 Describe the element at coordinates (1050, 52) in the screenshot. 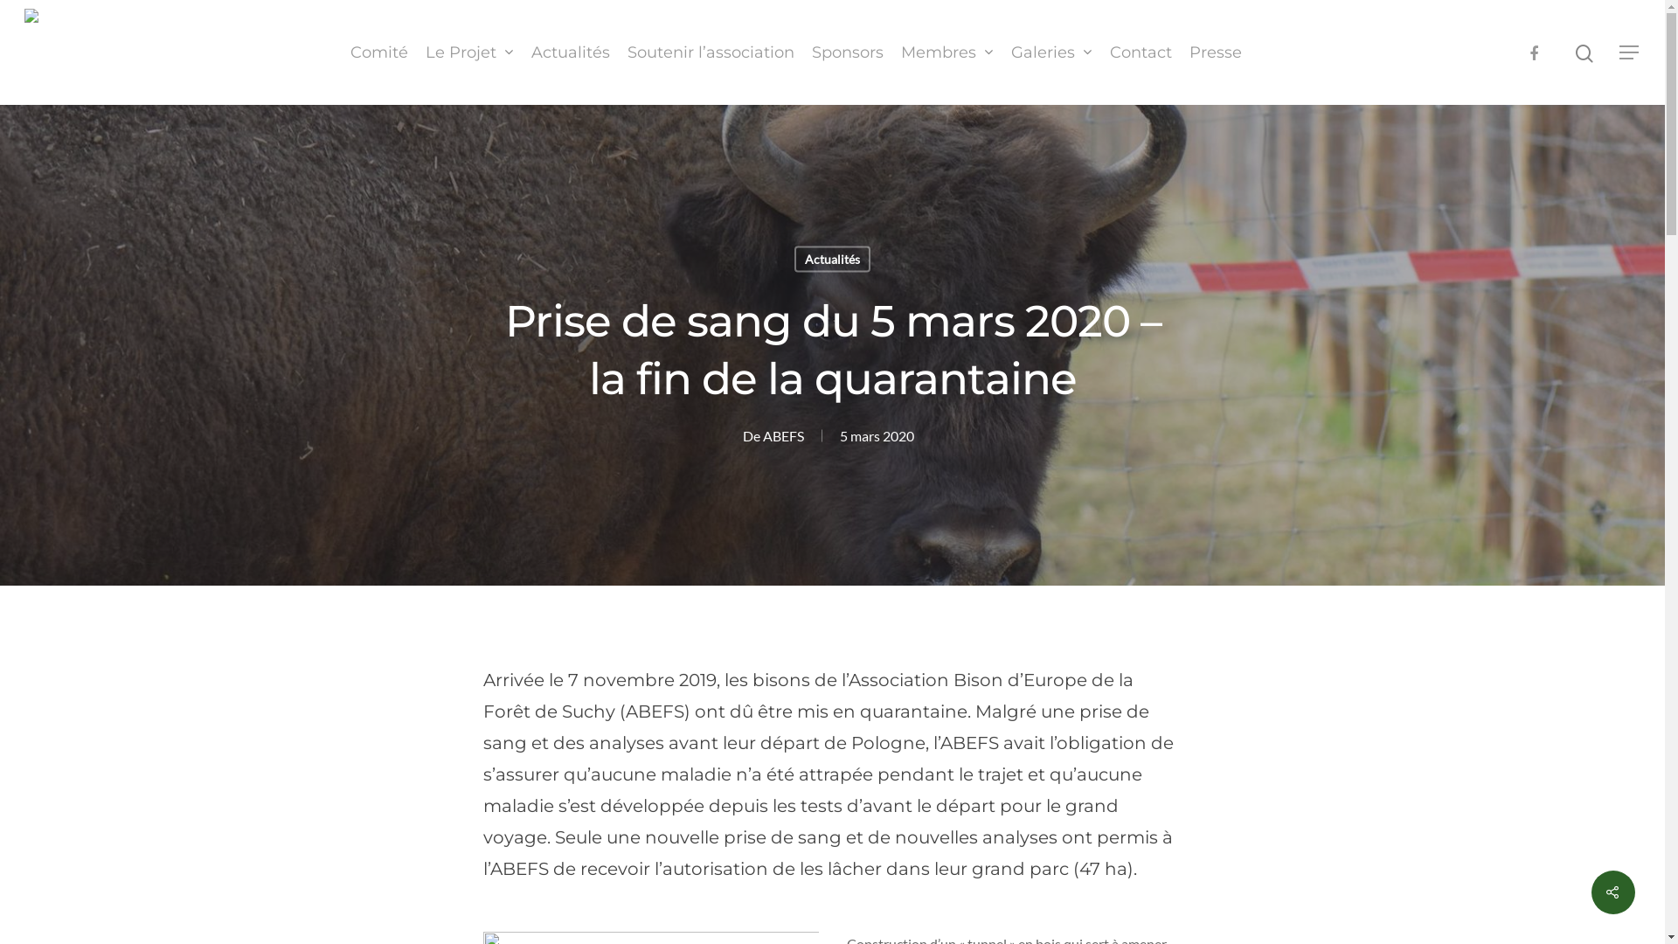

I see `Galeries` at that location.